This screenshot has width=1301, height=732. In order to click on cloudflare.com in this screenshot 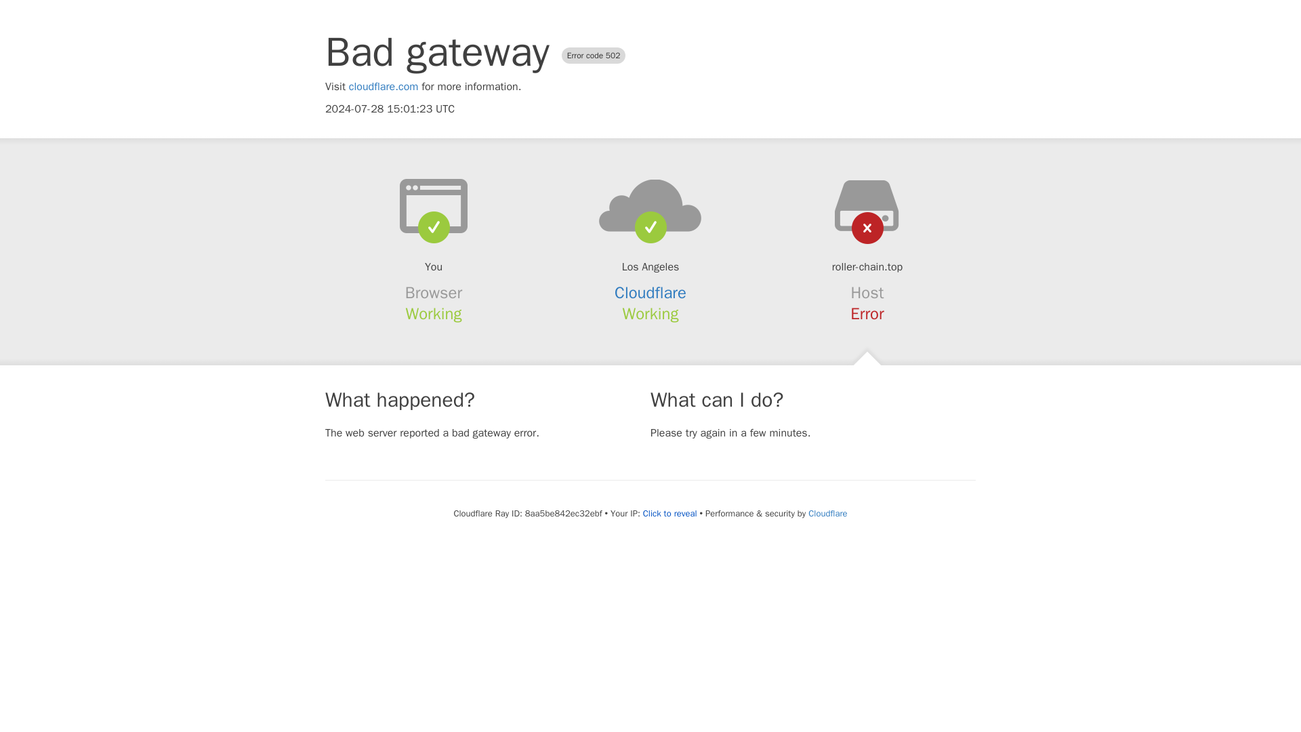, I will do `click(384, 87)`.